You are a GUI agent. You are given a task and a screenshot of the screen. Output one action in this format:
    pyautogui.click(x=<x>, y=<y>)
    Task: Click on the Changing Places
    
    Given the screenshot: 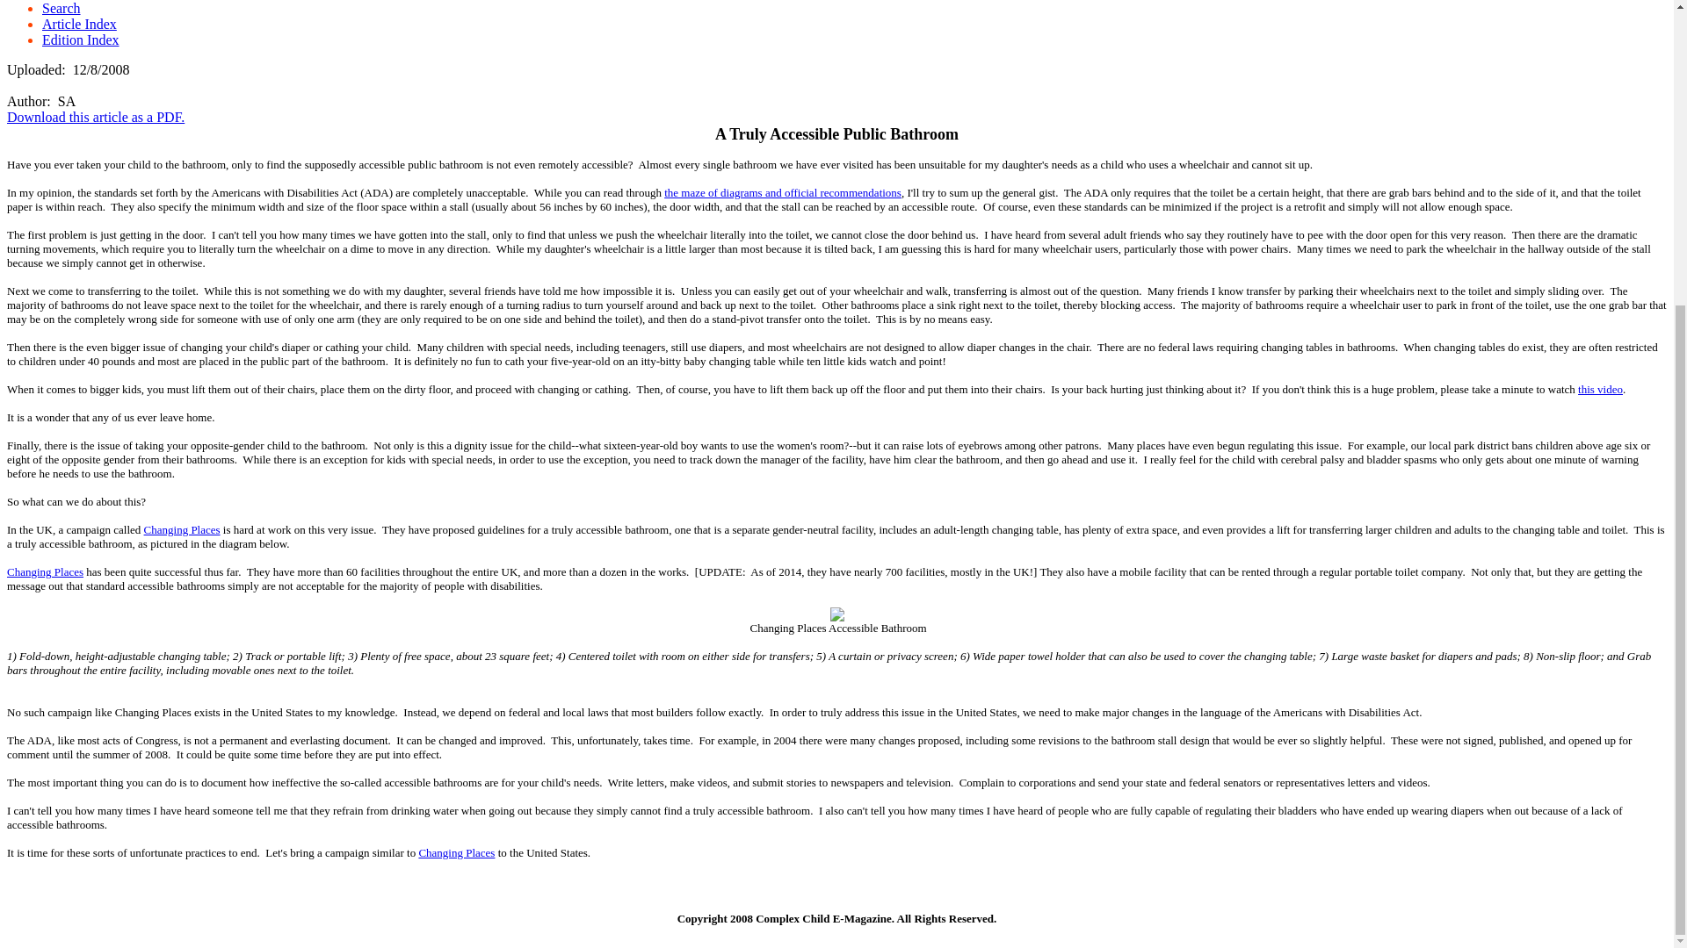 What is the action you would take?
    pyautogui.click(x=182, y=530)
    